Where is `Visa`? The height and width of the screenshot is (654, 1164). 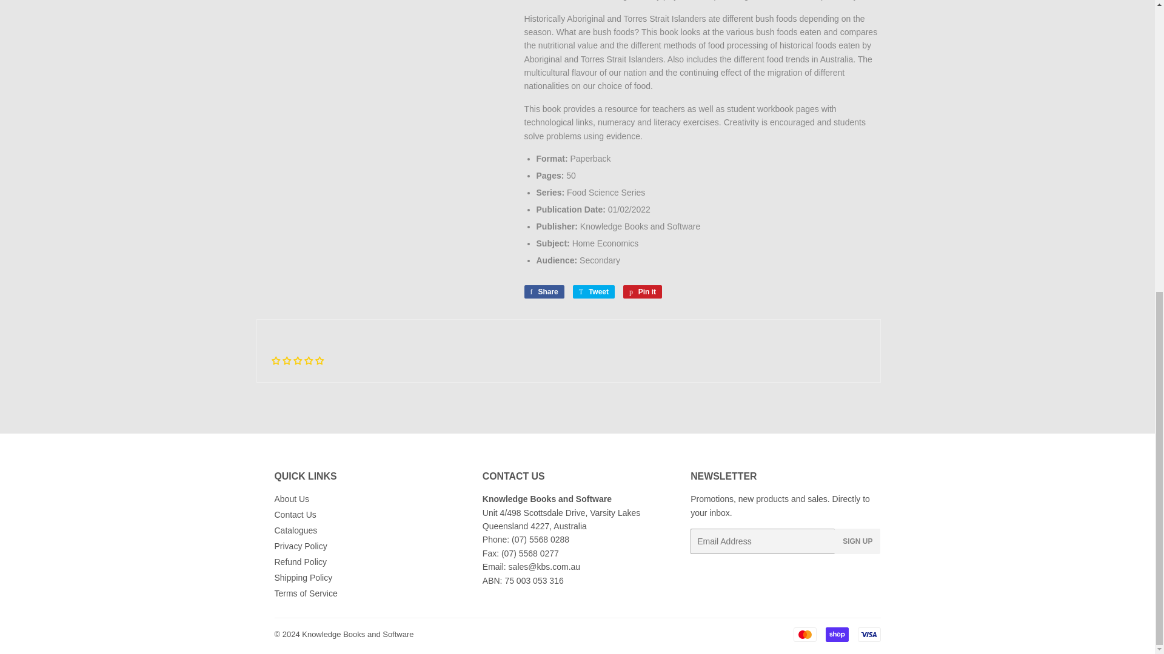
Visa is located at coordinates (868, 634).